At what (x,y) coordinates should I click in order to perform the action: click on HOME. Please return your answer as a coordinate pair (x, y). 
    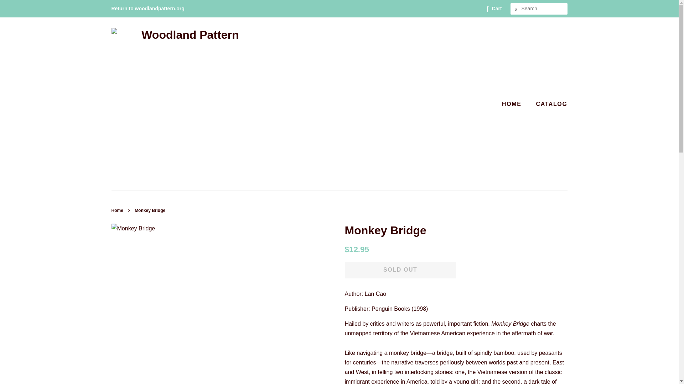
    Looking at the image, I should click on (515, 104).